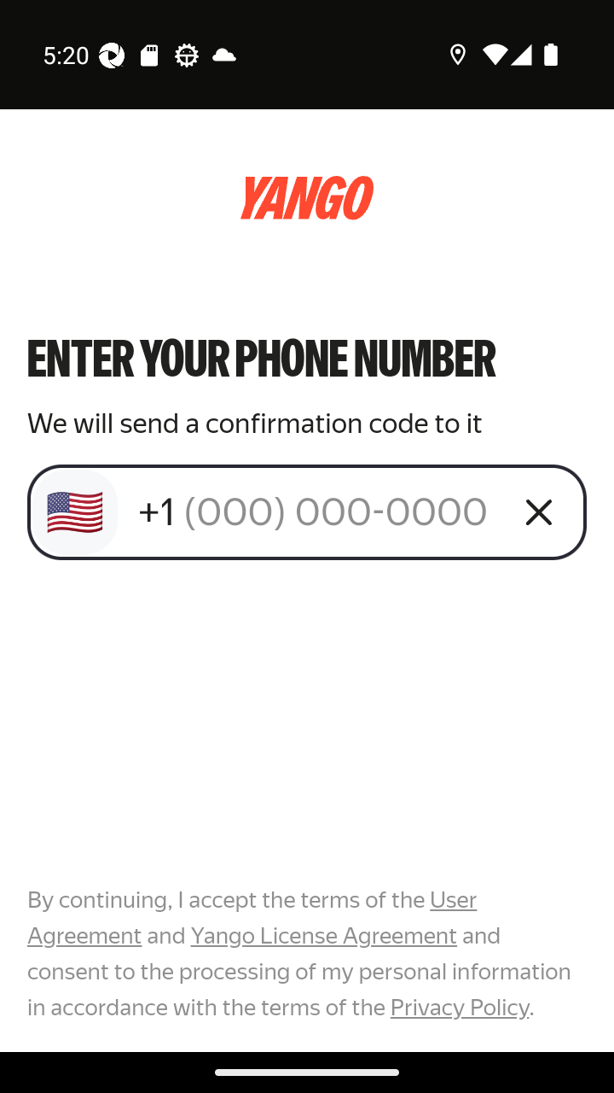 The width and height of the screenshot is (614, 1093). Describe the element at coordinates (459, 1007) in the screenshot. I see `Privacy Policy` at that location.